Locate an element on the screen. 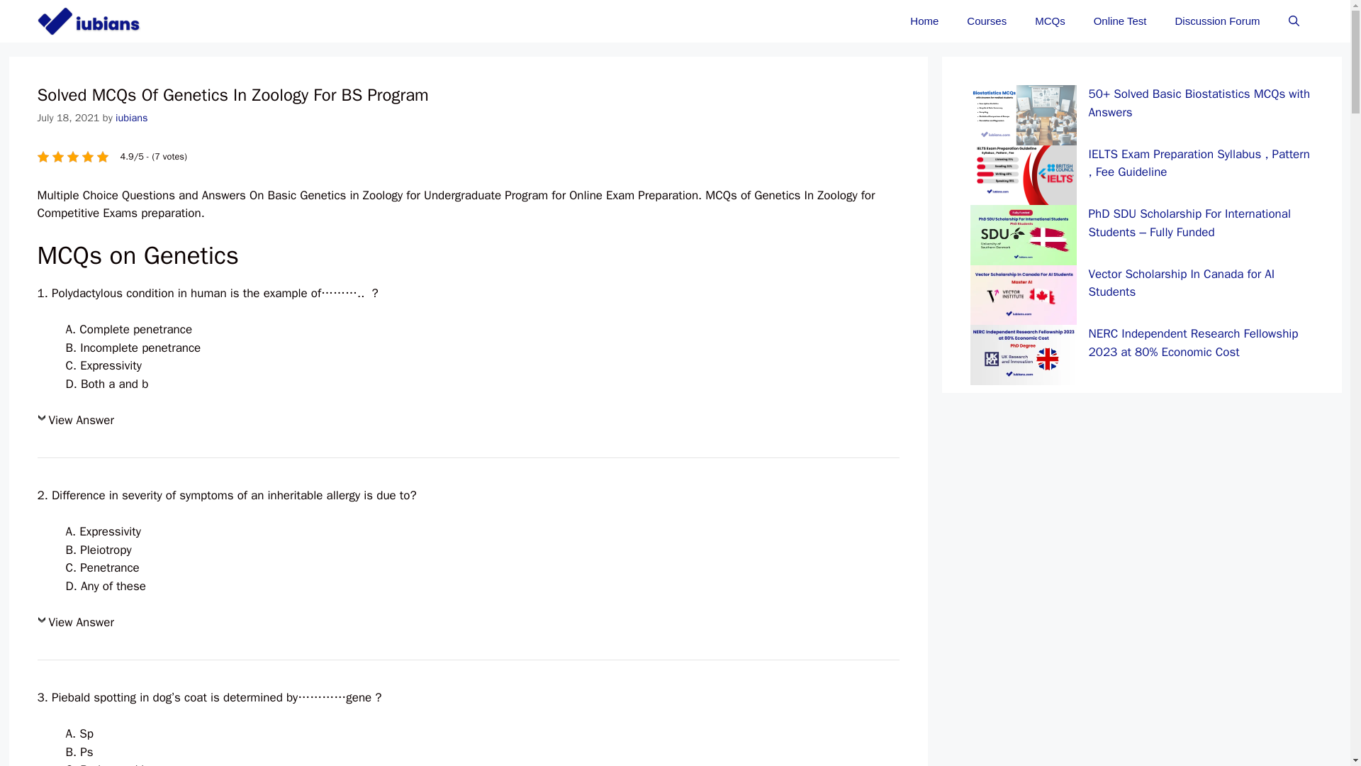  View all posts by iubians is located at coordinates (132, 117).